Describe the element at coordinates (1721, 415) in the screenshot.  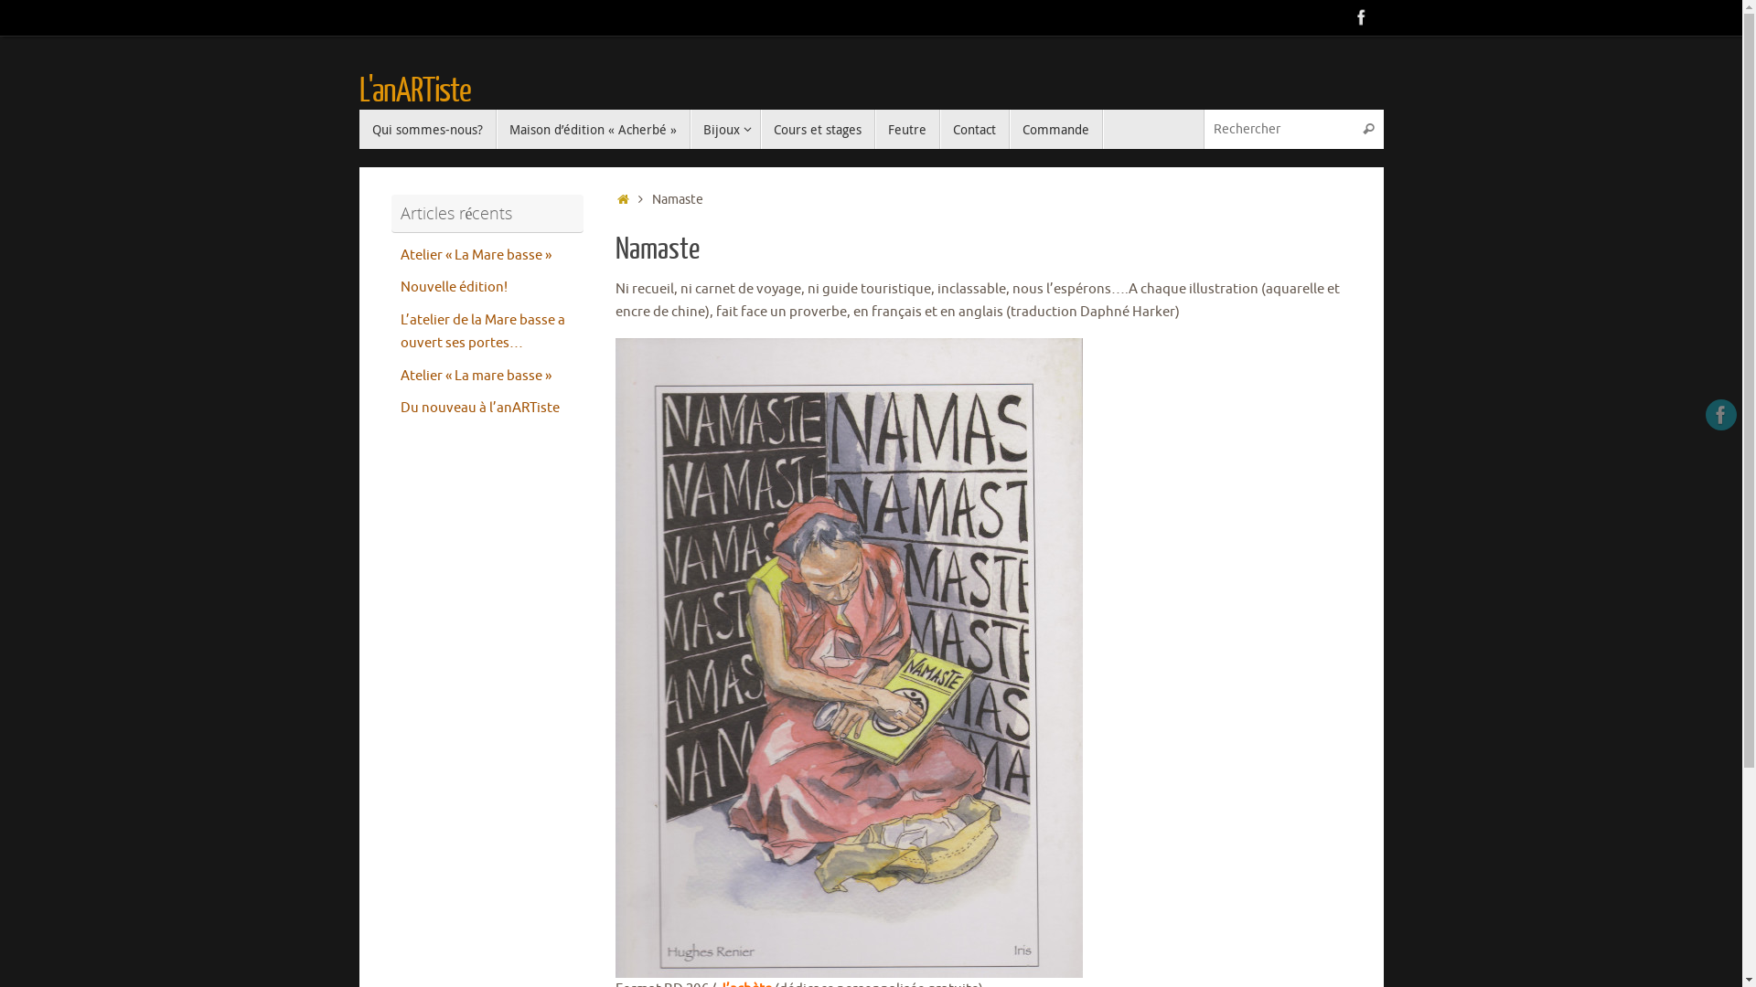
I see `Facebook` at that location.